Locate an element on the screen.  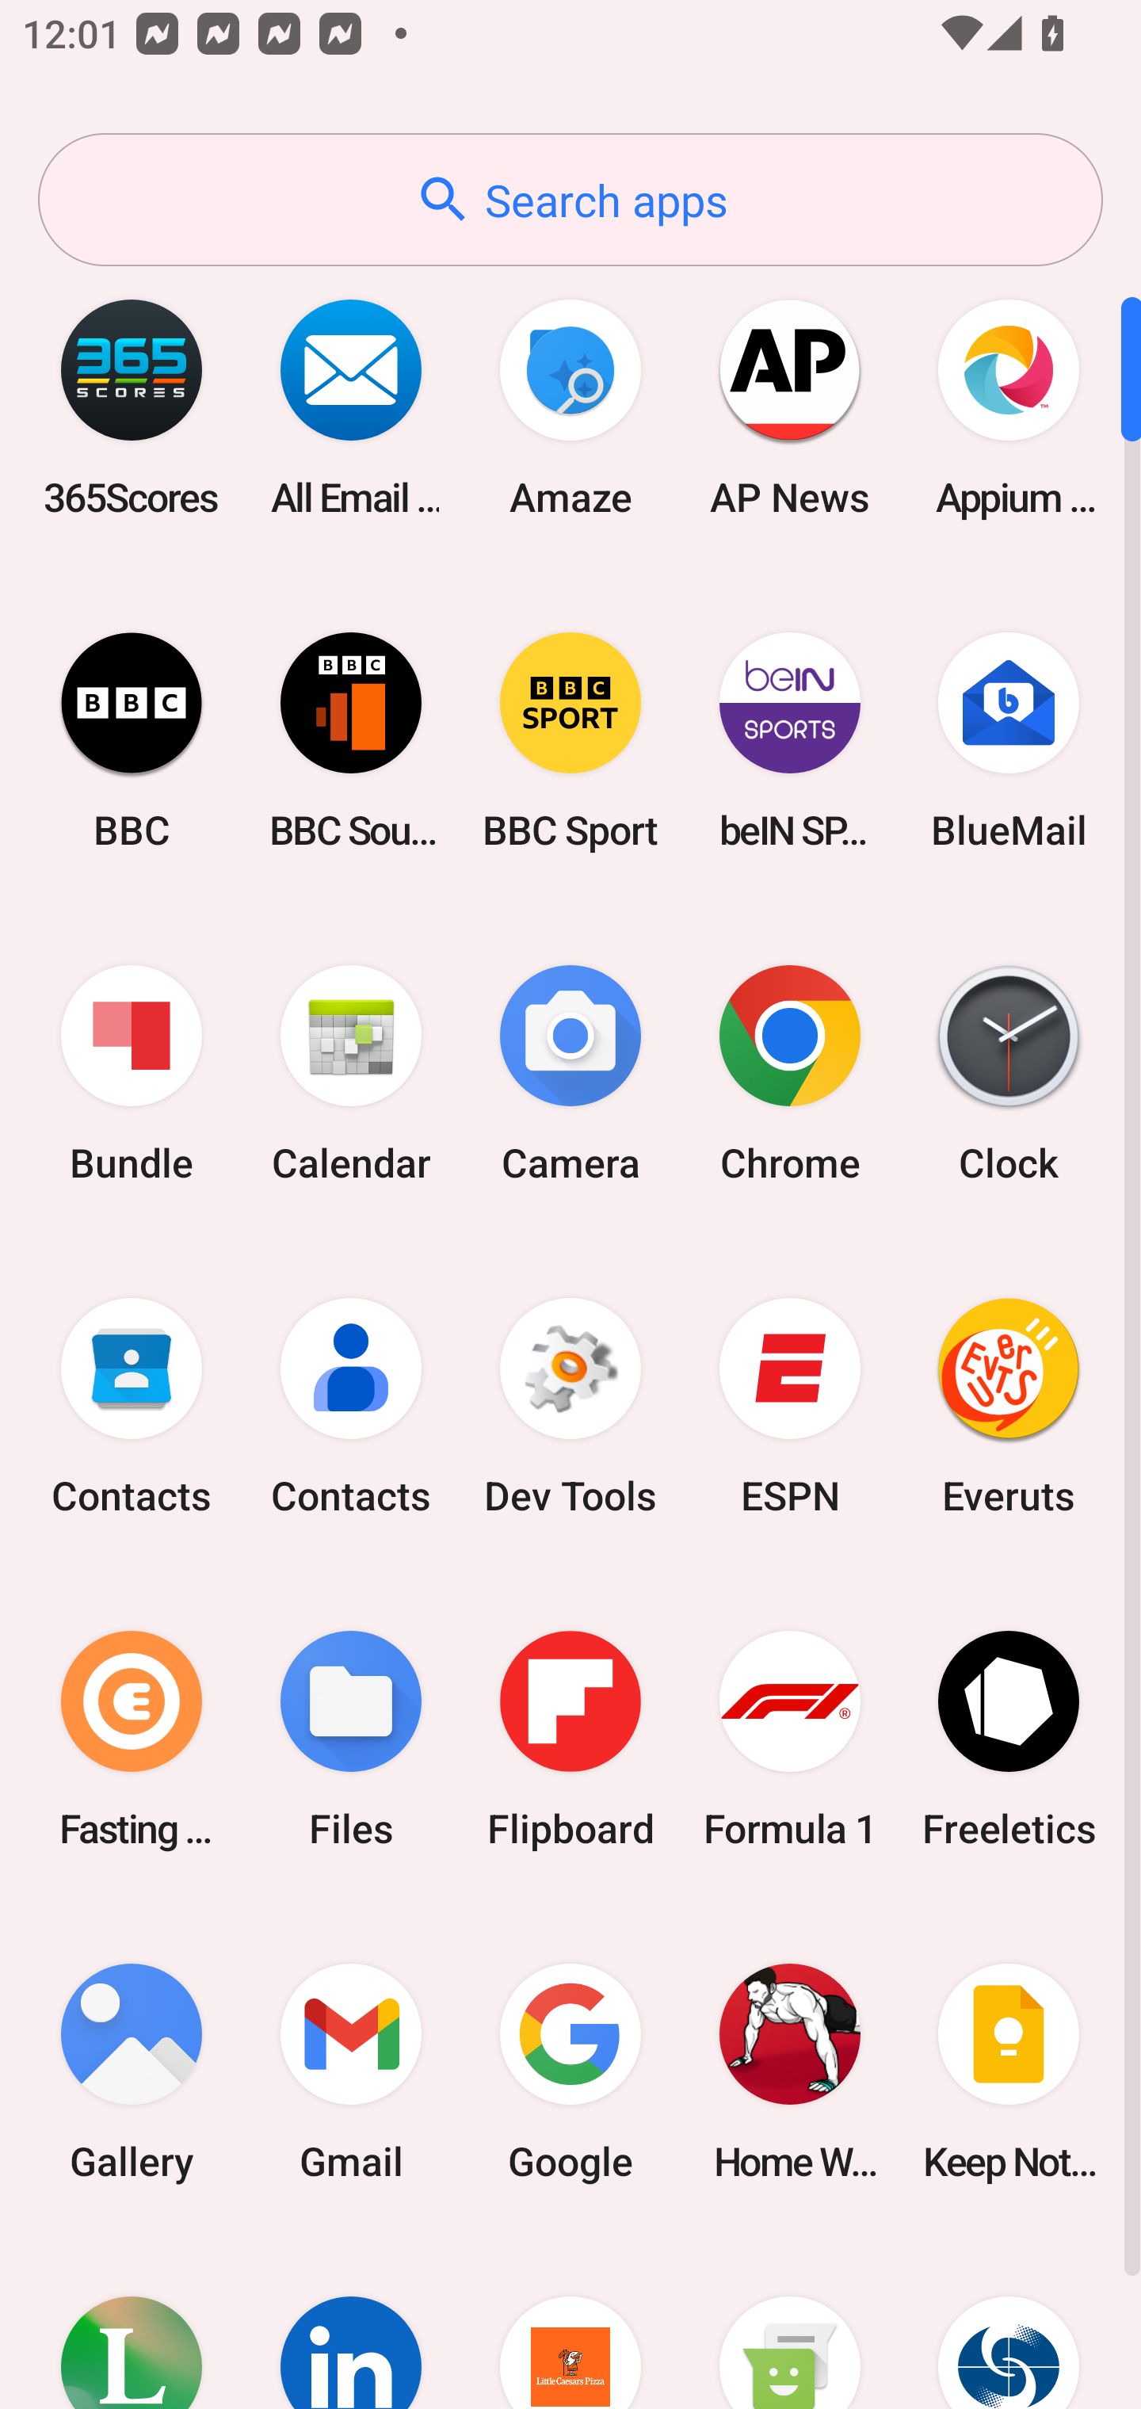
Gmail is located at coordinates (351, 2071).